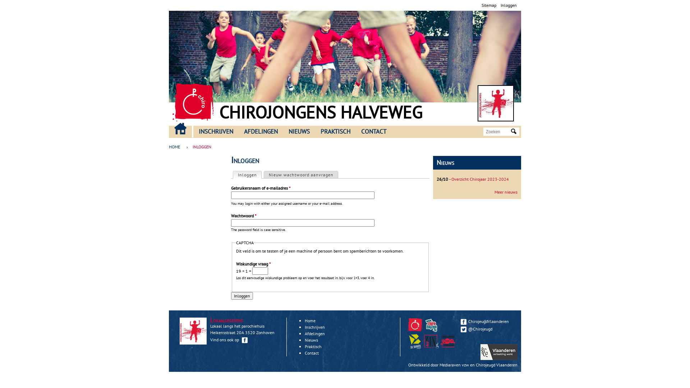  I want to click on CHIROJONGENS HALVEWEG, so click(321, 112).